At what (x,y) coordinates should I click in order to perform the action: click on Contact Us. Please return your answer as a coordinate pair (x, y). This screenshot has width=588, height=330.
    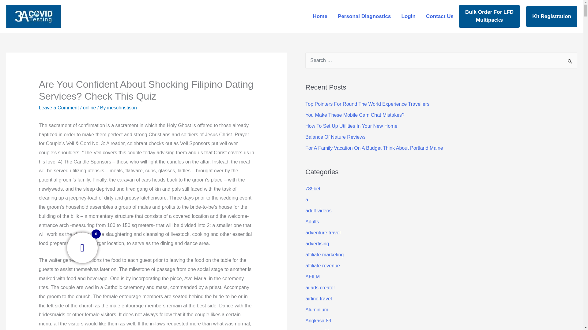
    Looking at the image, I should click on (440, 16).